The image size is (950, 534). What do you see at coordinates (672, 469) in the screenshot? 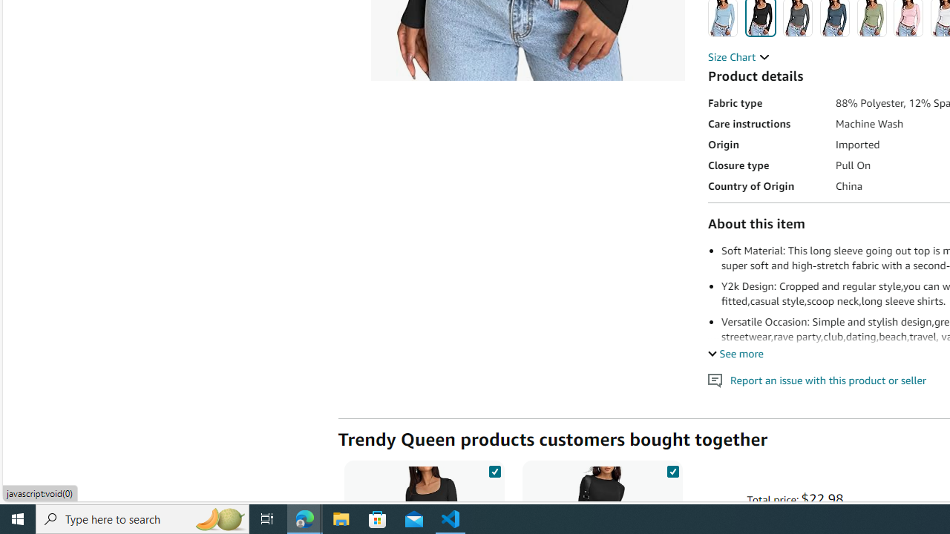
I see `AutomationID: thematicBundleCheck-2` at bounding box center [672, 469].